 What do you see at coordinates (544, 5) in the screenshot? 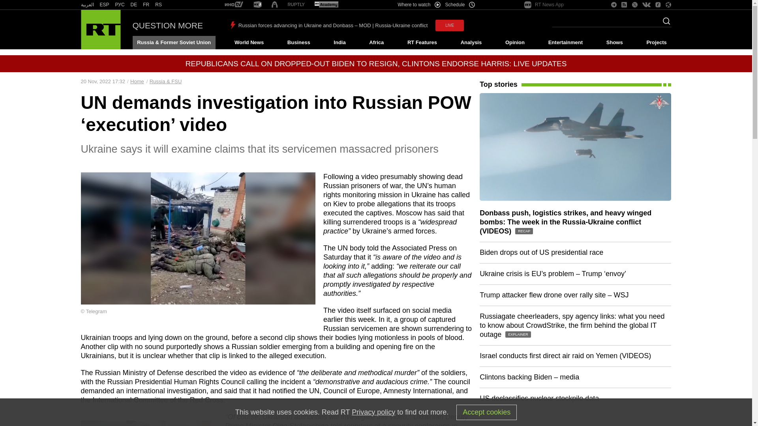
I see `RT News App` at bounding box center [544, 5].